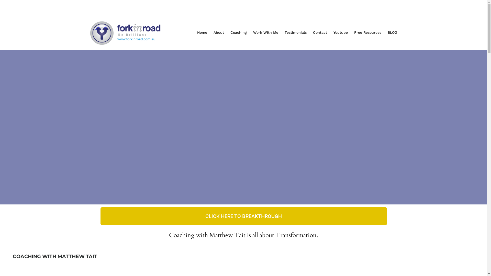 The image size is (491, 276). What do you see at coordinates (370, 33) in the screenshot?
I see `Free Resources` at bounding box center [370, 33].